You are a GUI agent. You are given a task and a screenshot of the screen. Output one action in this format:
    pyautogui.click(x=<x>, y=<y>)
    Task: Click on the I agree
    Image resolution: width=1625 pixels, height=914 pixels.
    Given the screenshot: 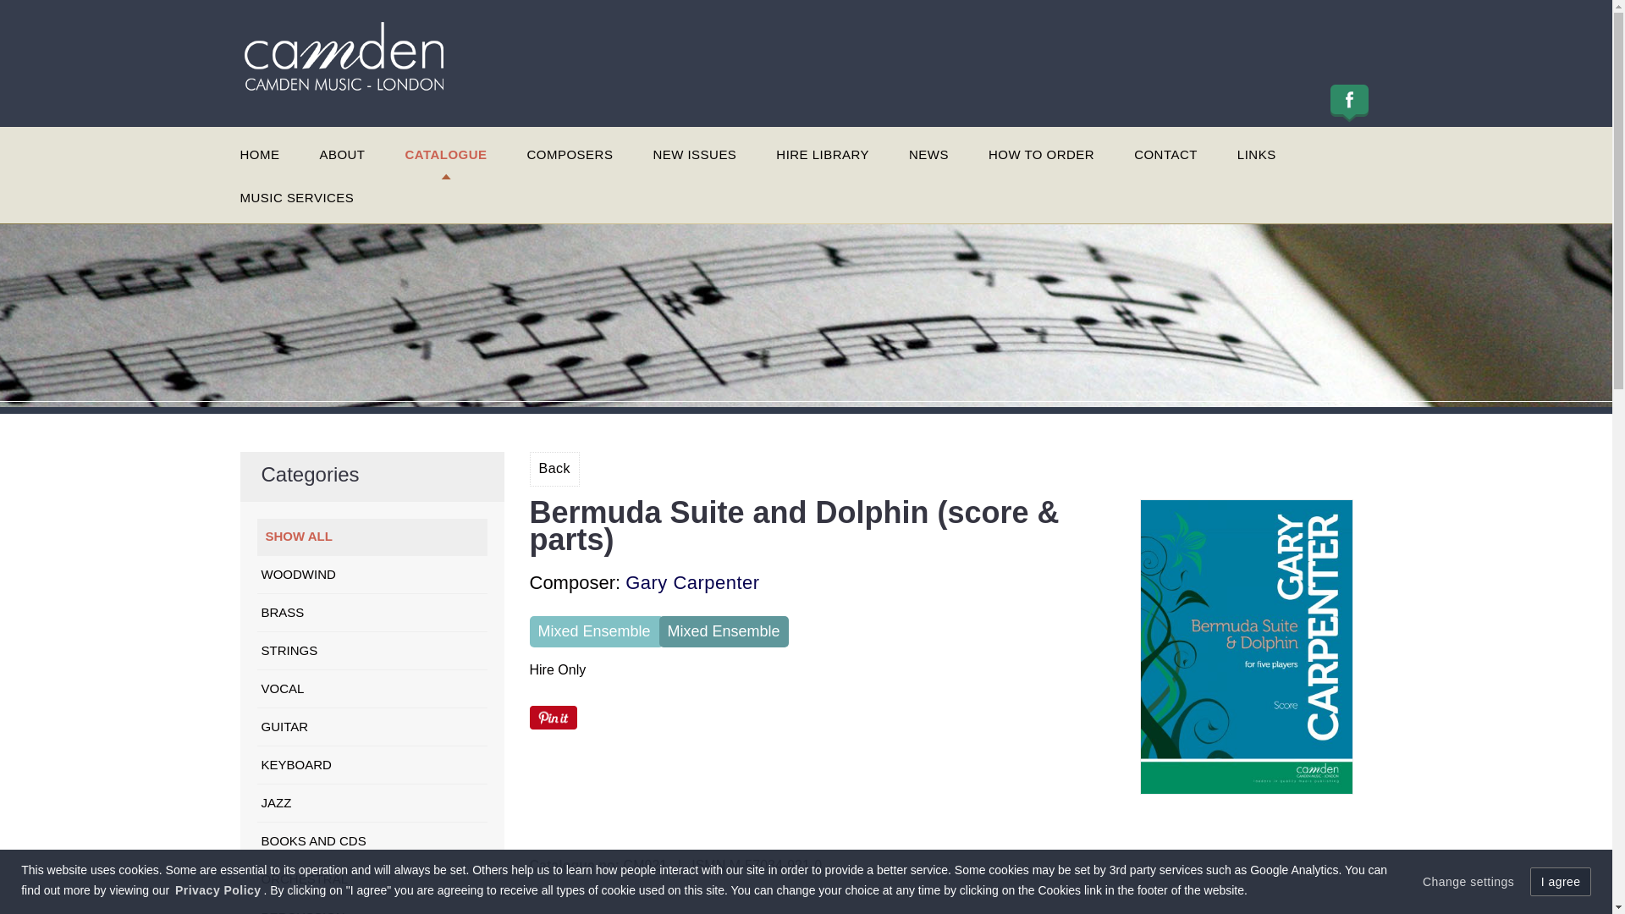 What is the action you would take?
    pyautogui.click(x=1561, y=882)
    